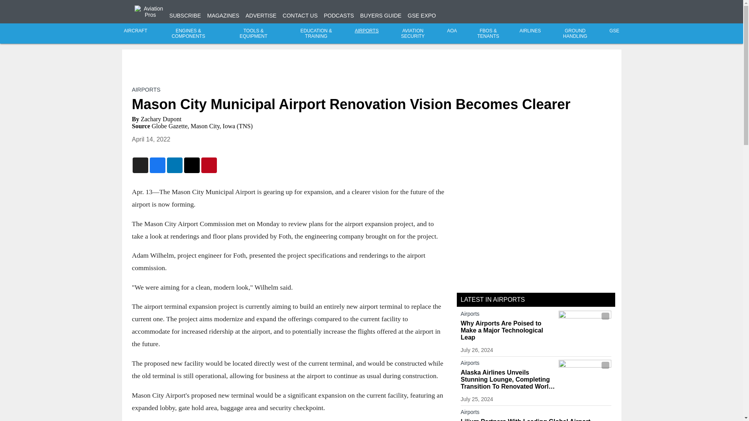 The height and width of the screenshot is (421, 749). What do you see at coordinates (146, 90) in the screenshot?
I see `AIRPORTS` at bounding box center [146, 90].